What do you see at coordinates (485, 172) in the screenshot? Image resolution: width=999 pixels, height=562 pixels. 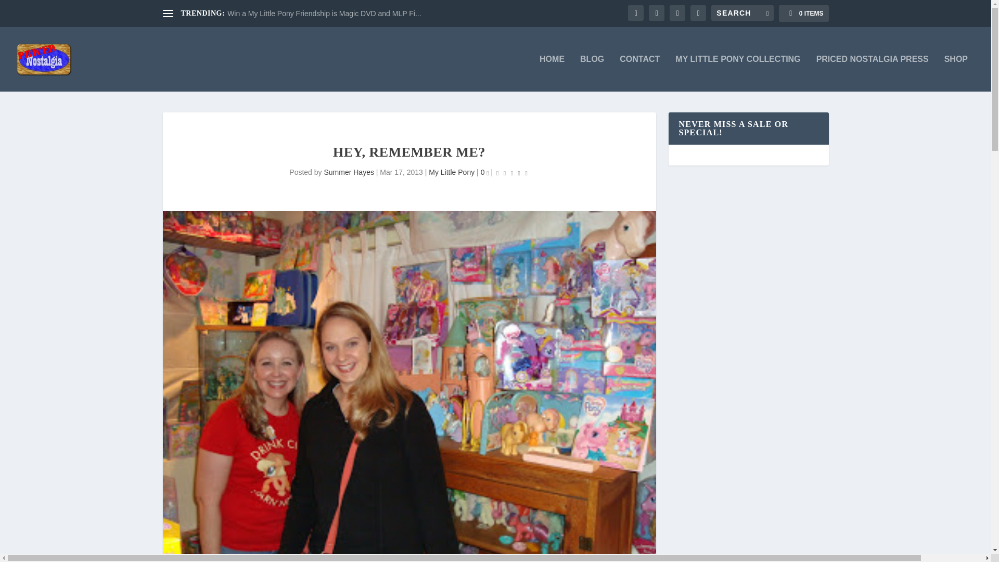 I see `0` at bounding box center [485, 172].